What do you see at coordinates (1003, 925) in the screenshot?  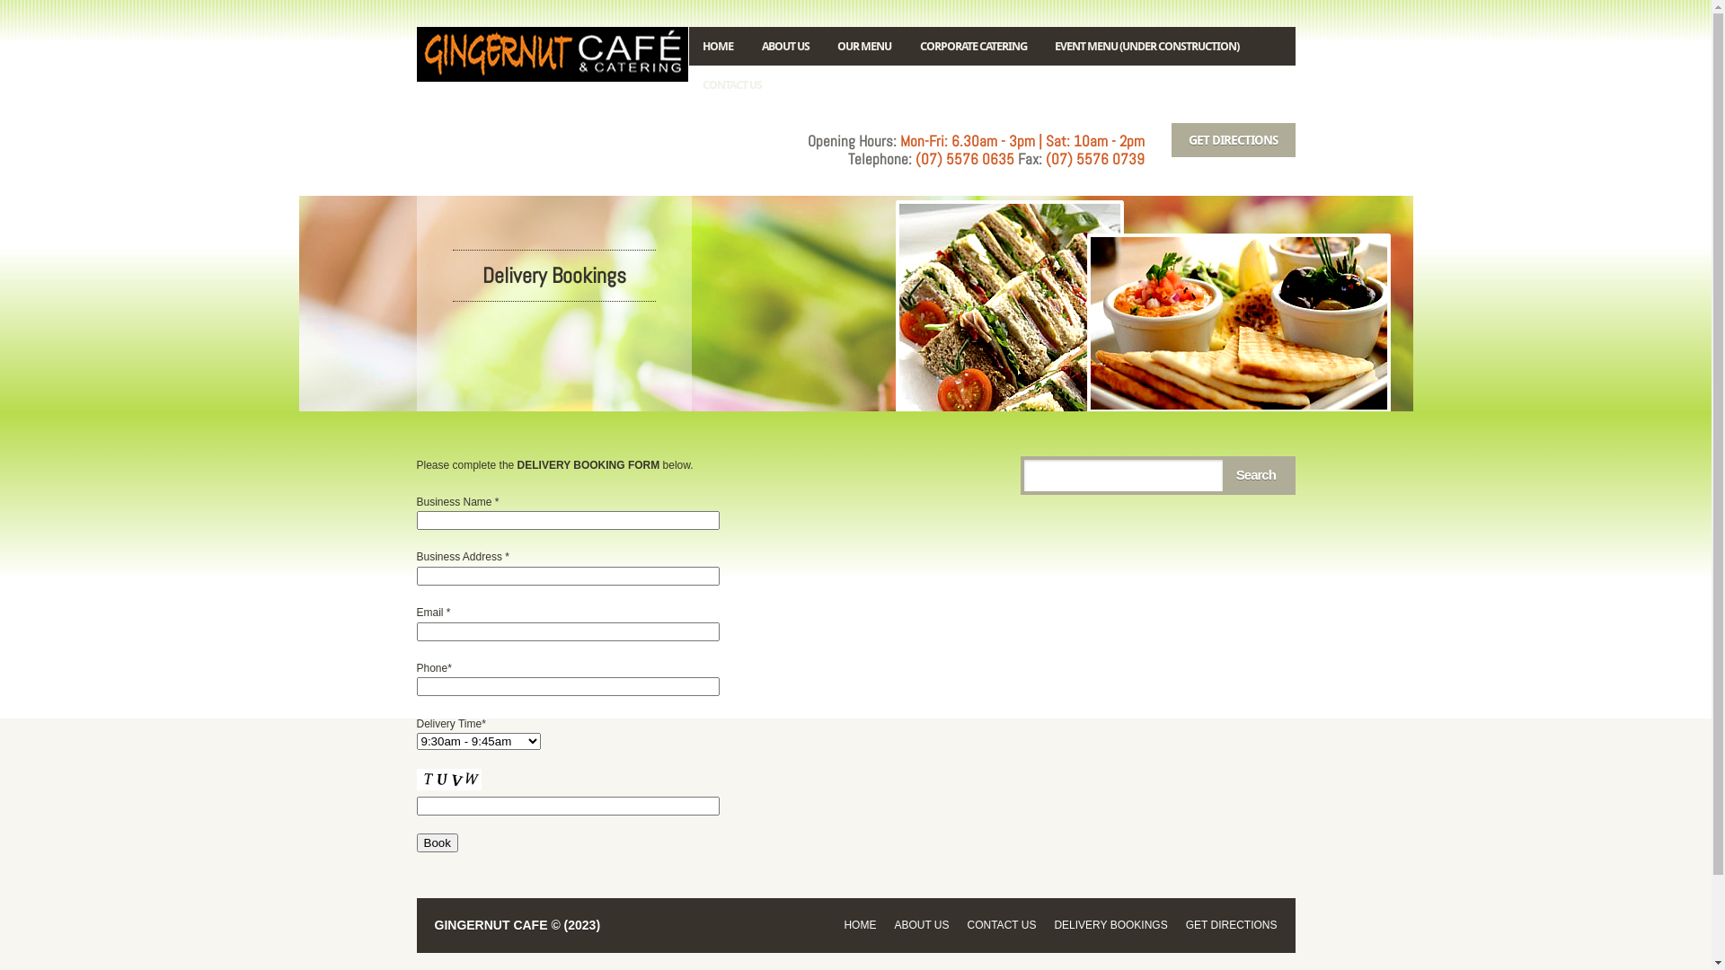 I see `CONTACT US` at bounding box center [1003, 925].